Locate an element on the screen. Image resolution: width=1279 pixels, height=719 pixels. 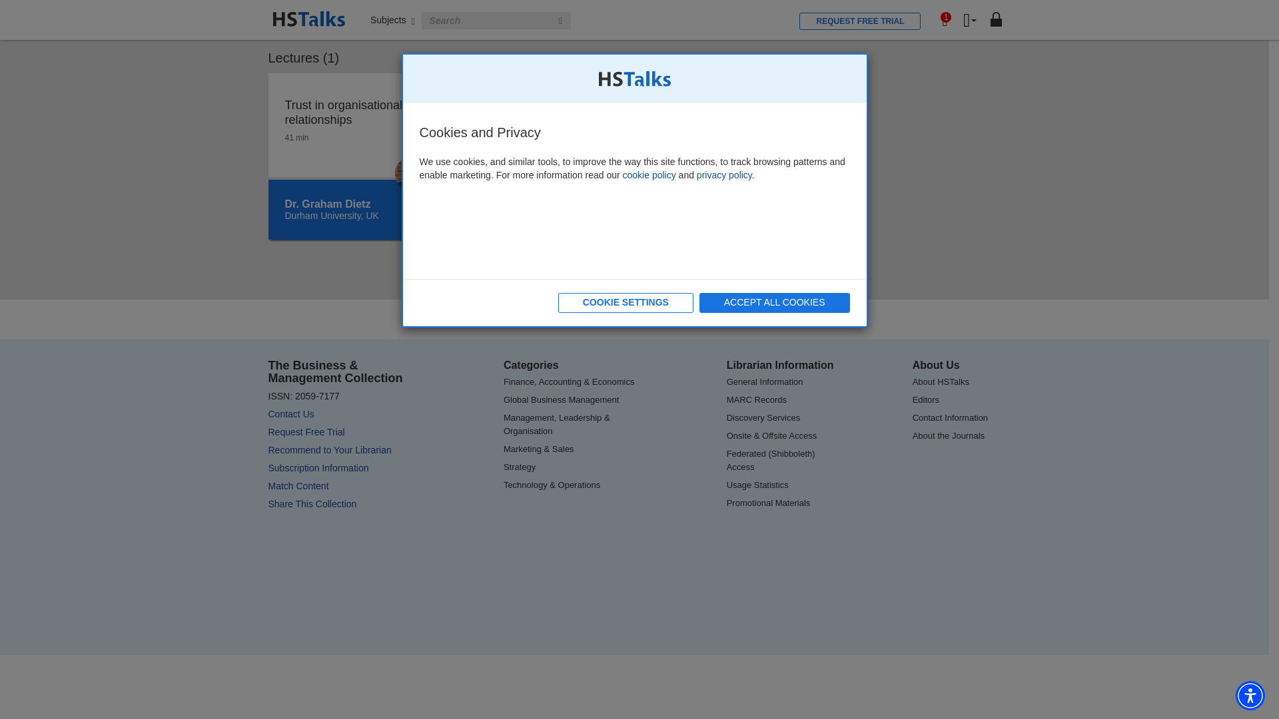
Contact Us is located at coordinates (290, 414).